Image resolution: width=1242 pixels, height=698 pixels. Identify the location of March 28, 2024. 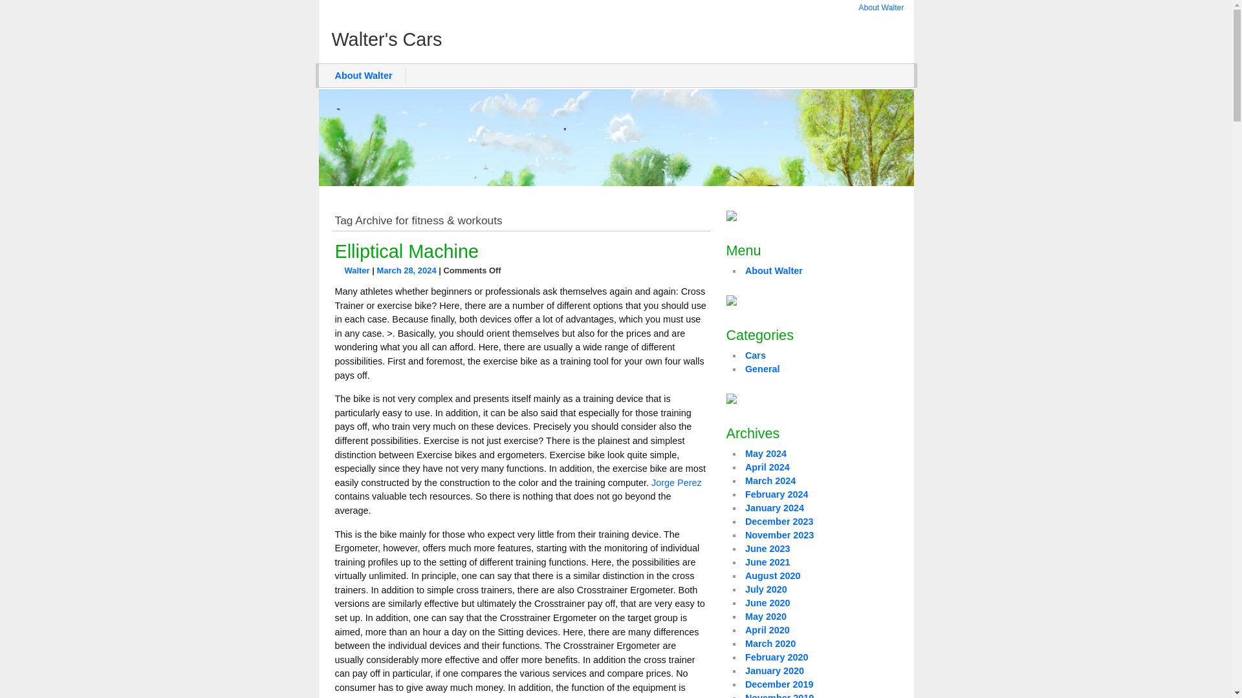
(406, 270).